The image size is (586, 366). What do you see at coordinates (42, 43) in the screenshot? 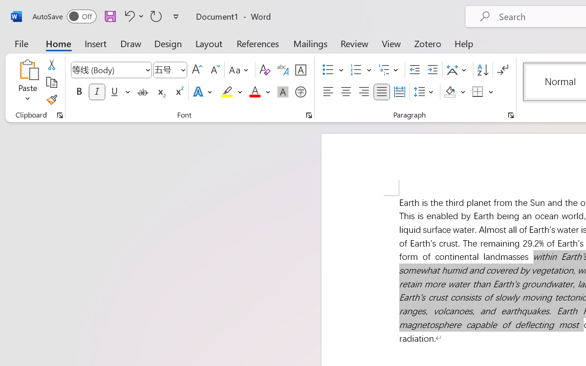
I see `Cameo` at bounding box center [42, 43].